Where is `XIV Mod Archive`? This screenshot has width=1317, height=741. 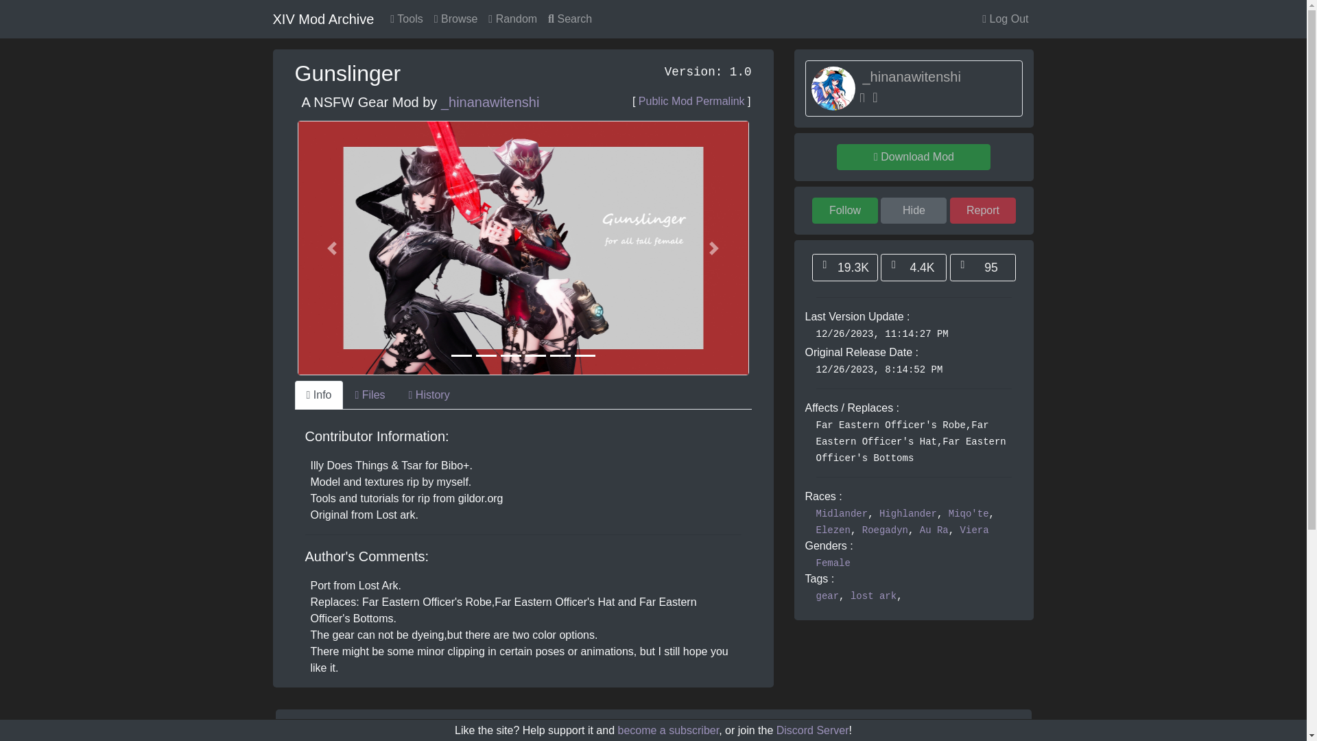
XIV Mod Archive is located at coordinates (323, 19).